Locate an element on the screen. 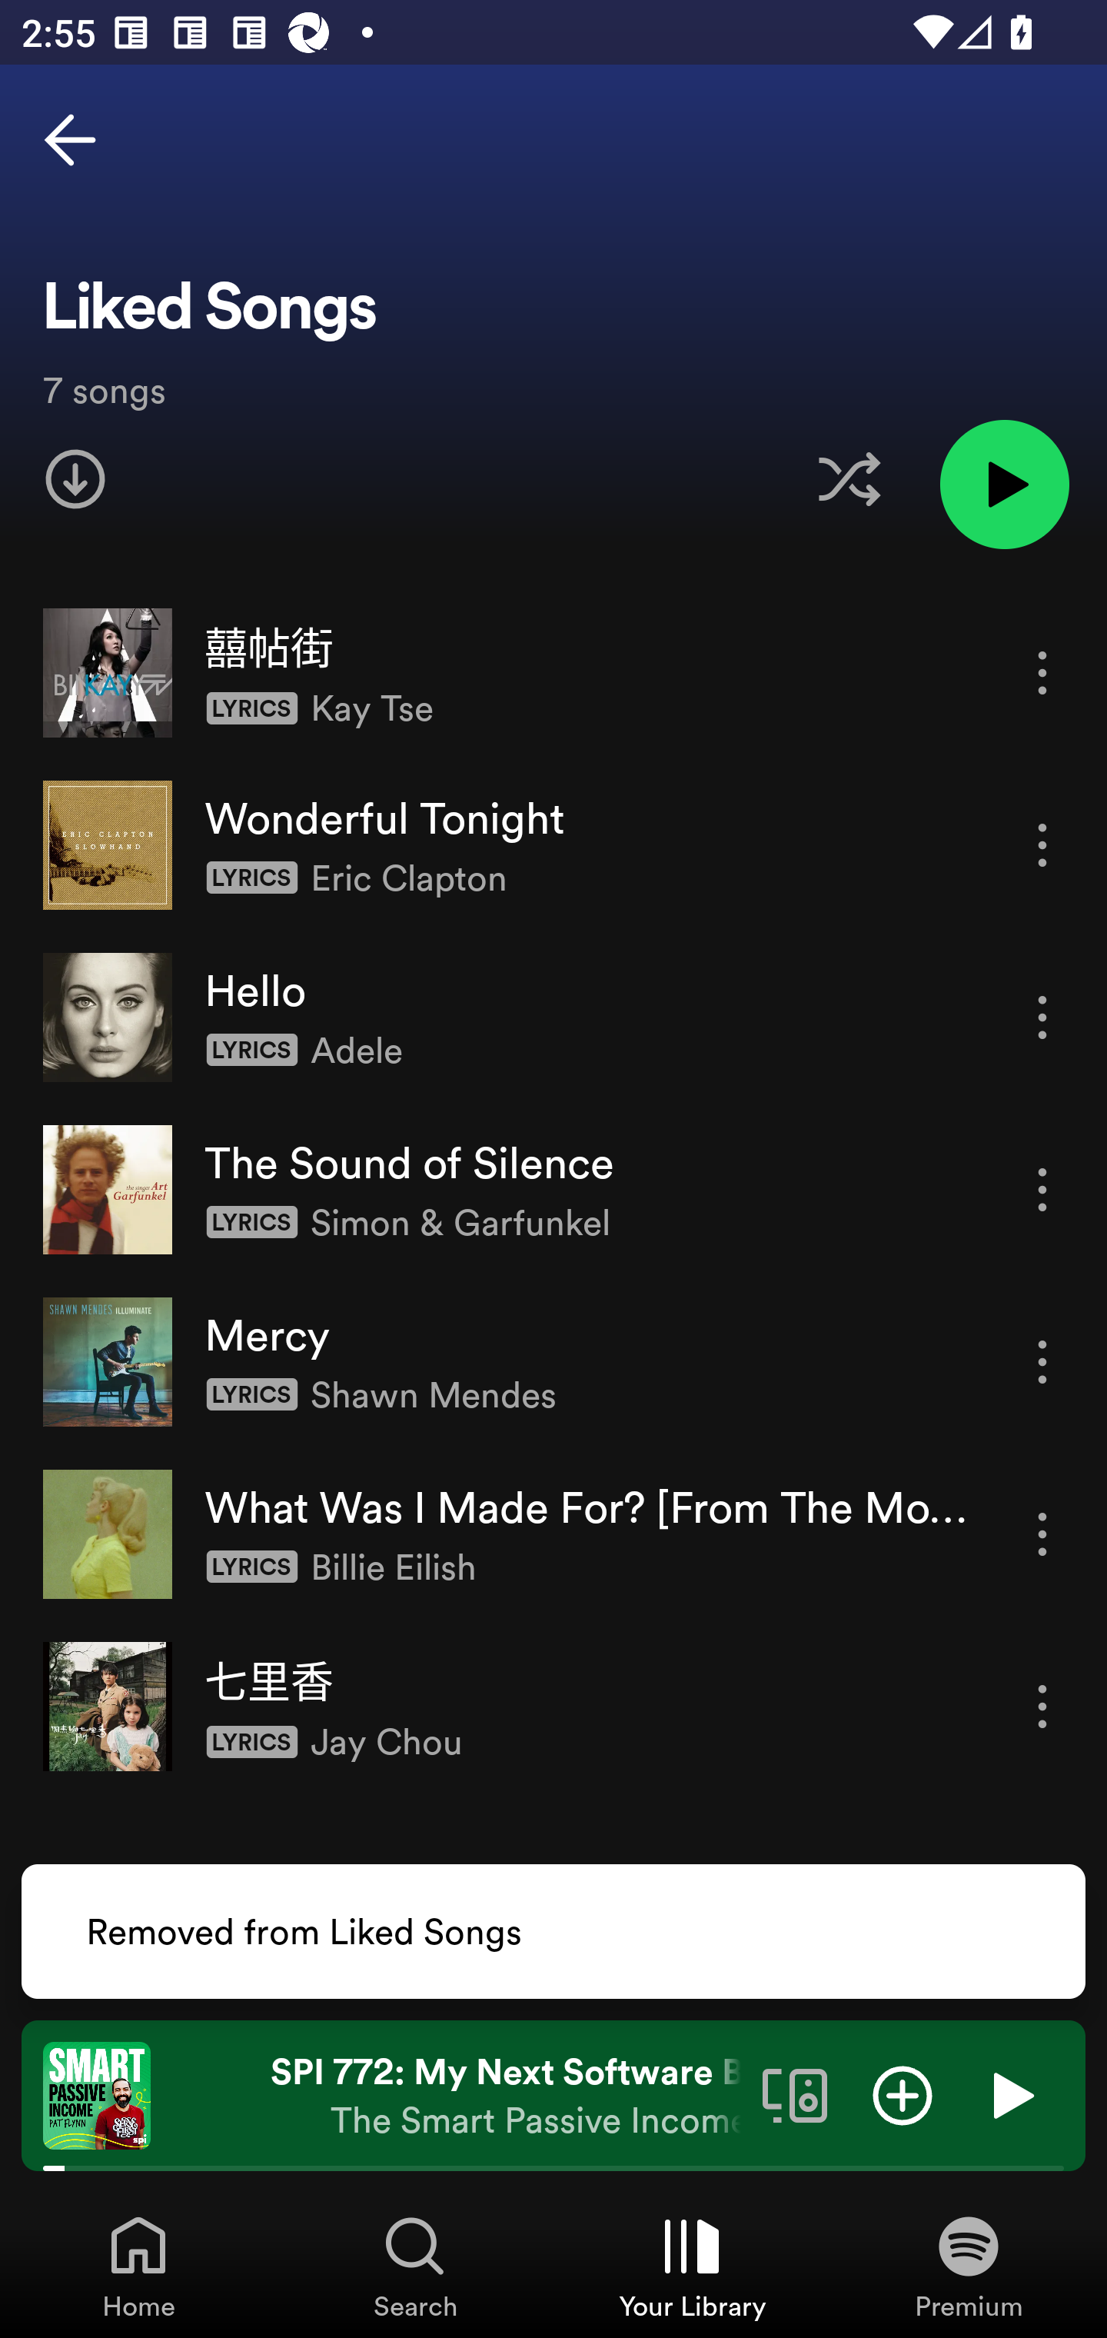 The width and height of the screenshot is (1107, 2338). Home, Tab 1 of 4 Home Home is located at coordinates (138, 2266).